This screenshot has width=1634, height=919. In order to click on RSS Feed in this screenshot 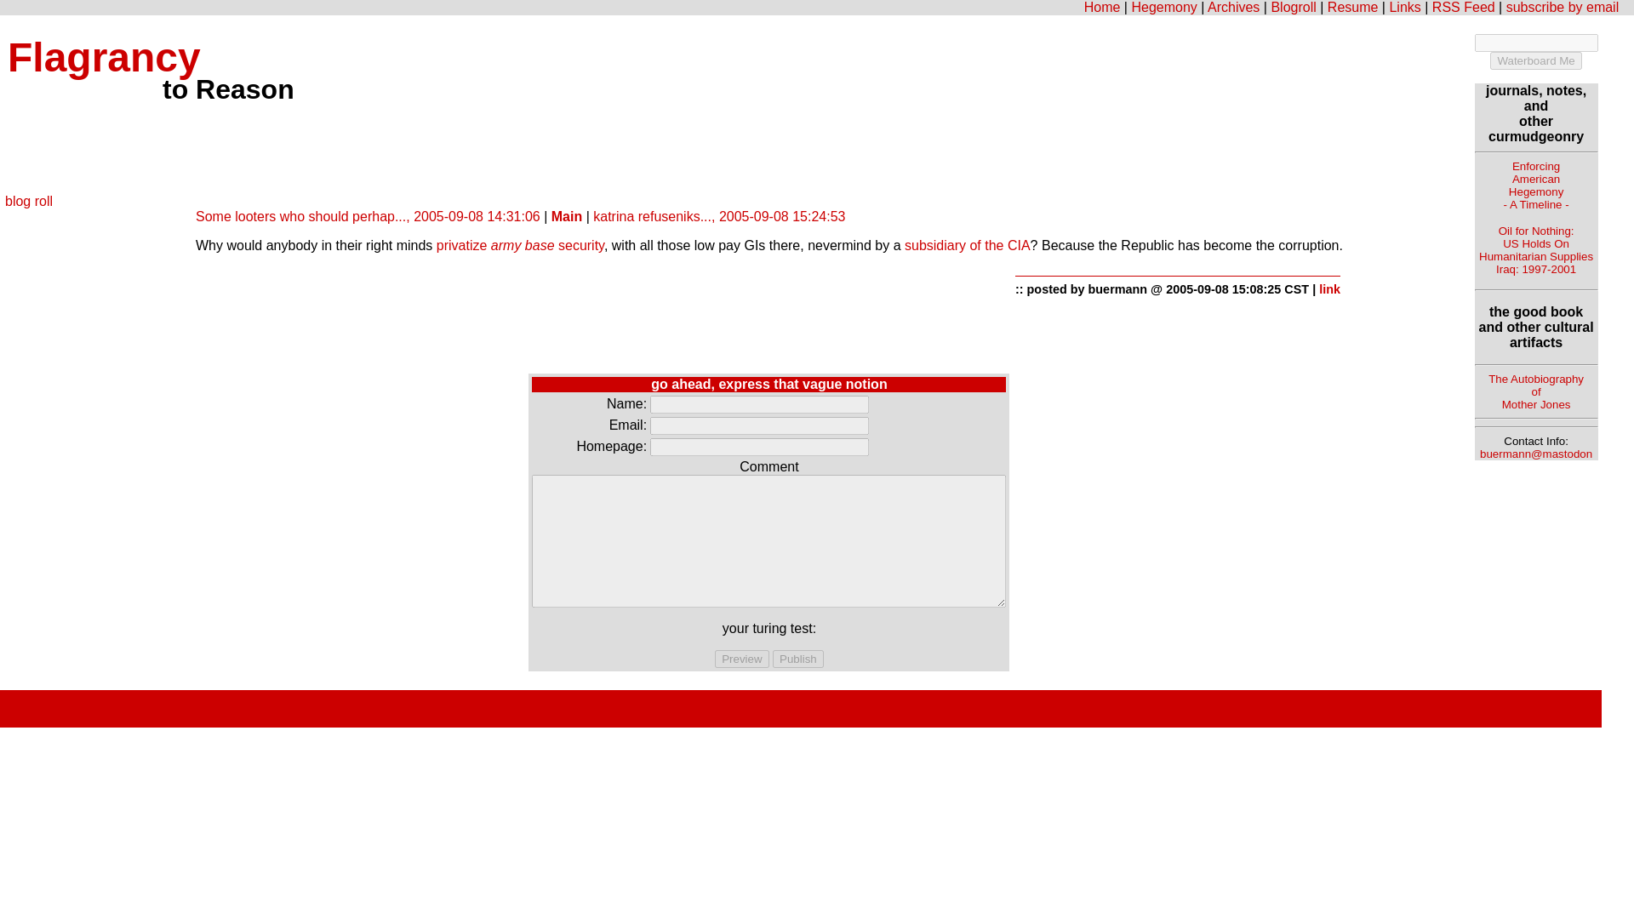, I will do `click(1563, 7)`.